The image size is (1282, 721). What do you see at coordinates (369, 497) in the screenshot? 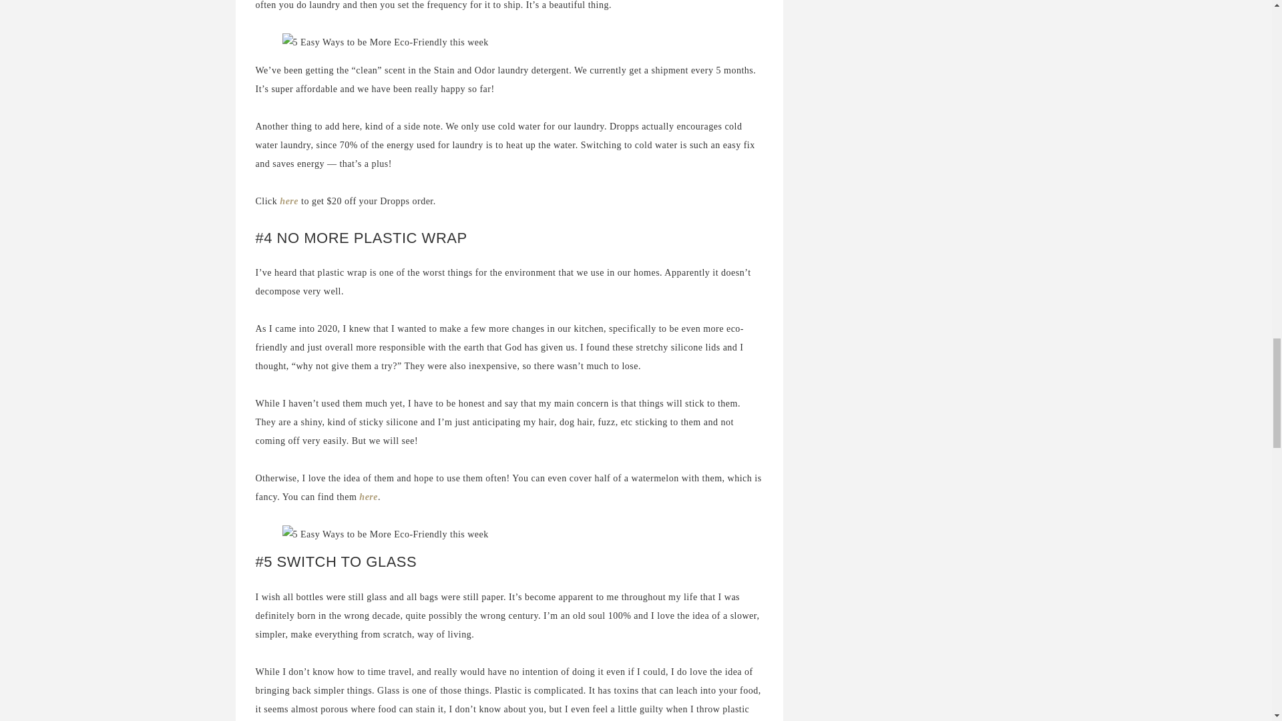
I see `here` at bounding box center [369, 497].